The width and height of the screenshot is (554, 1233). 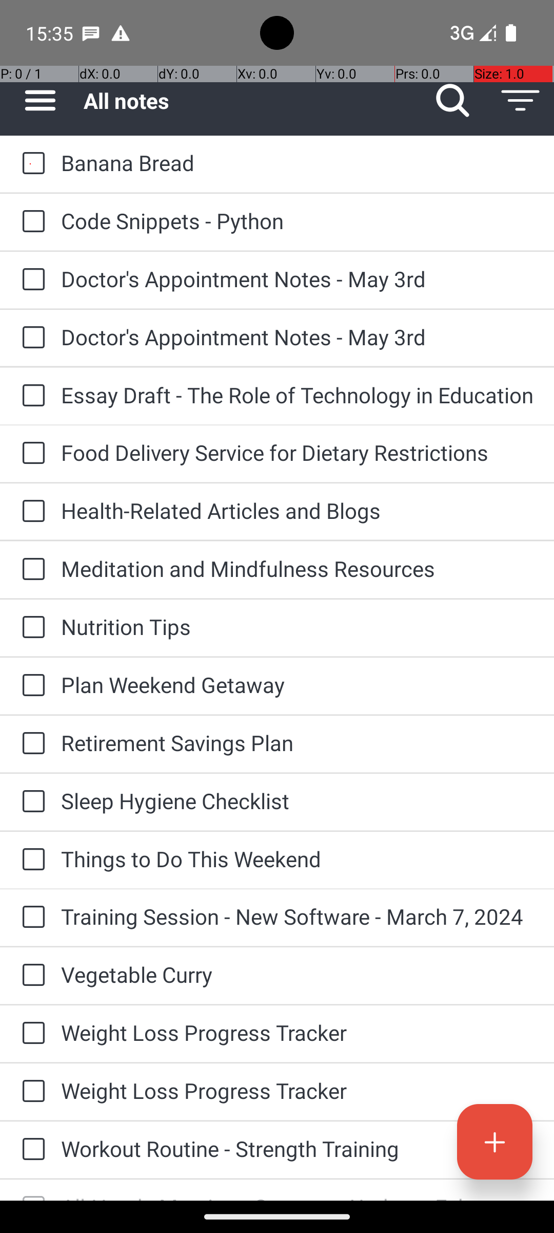 What do you see at coordinates (298, 627) in the screenshot?
I see `Nutrition Tips` at bounding box center [298, 627].